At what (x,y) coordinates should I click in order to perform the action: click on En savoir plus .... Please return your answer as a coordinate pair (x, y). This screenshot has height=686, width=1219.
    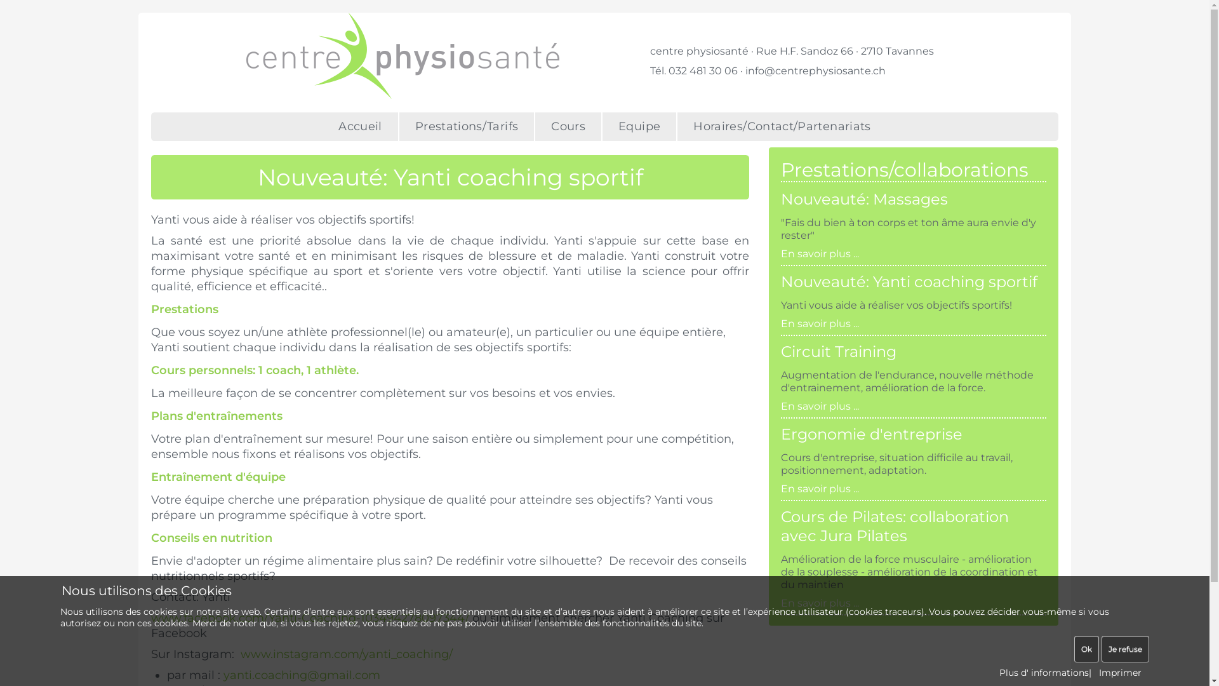
    Looking at the image, I should click on (820, 254).